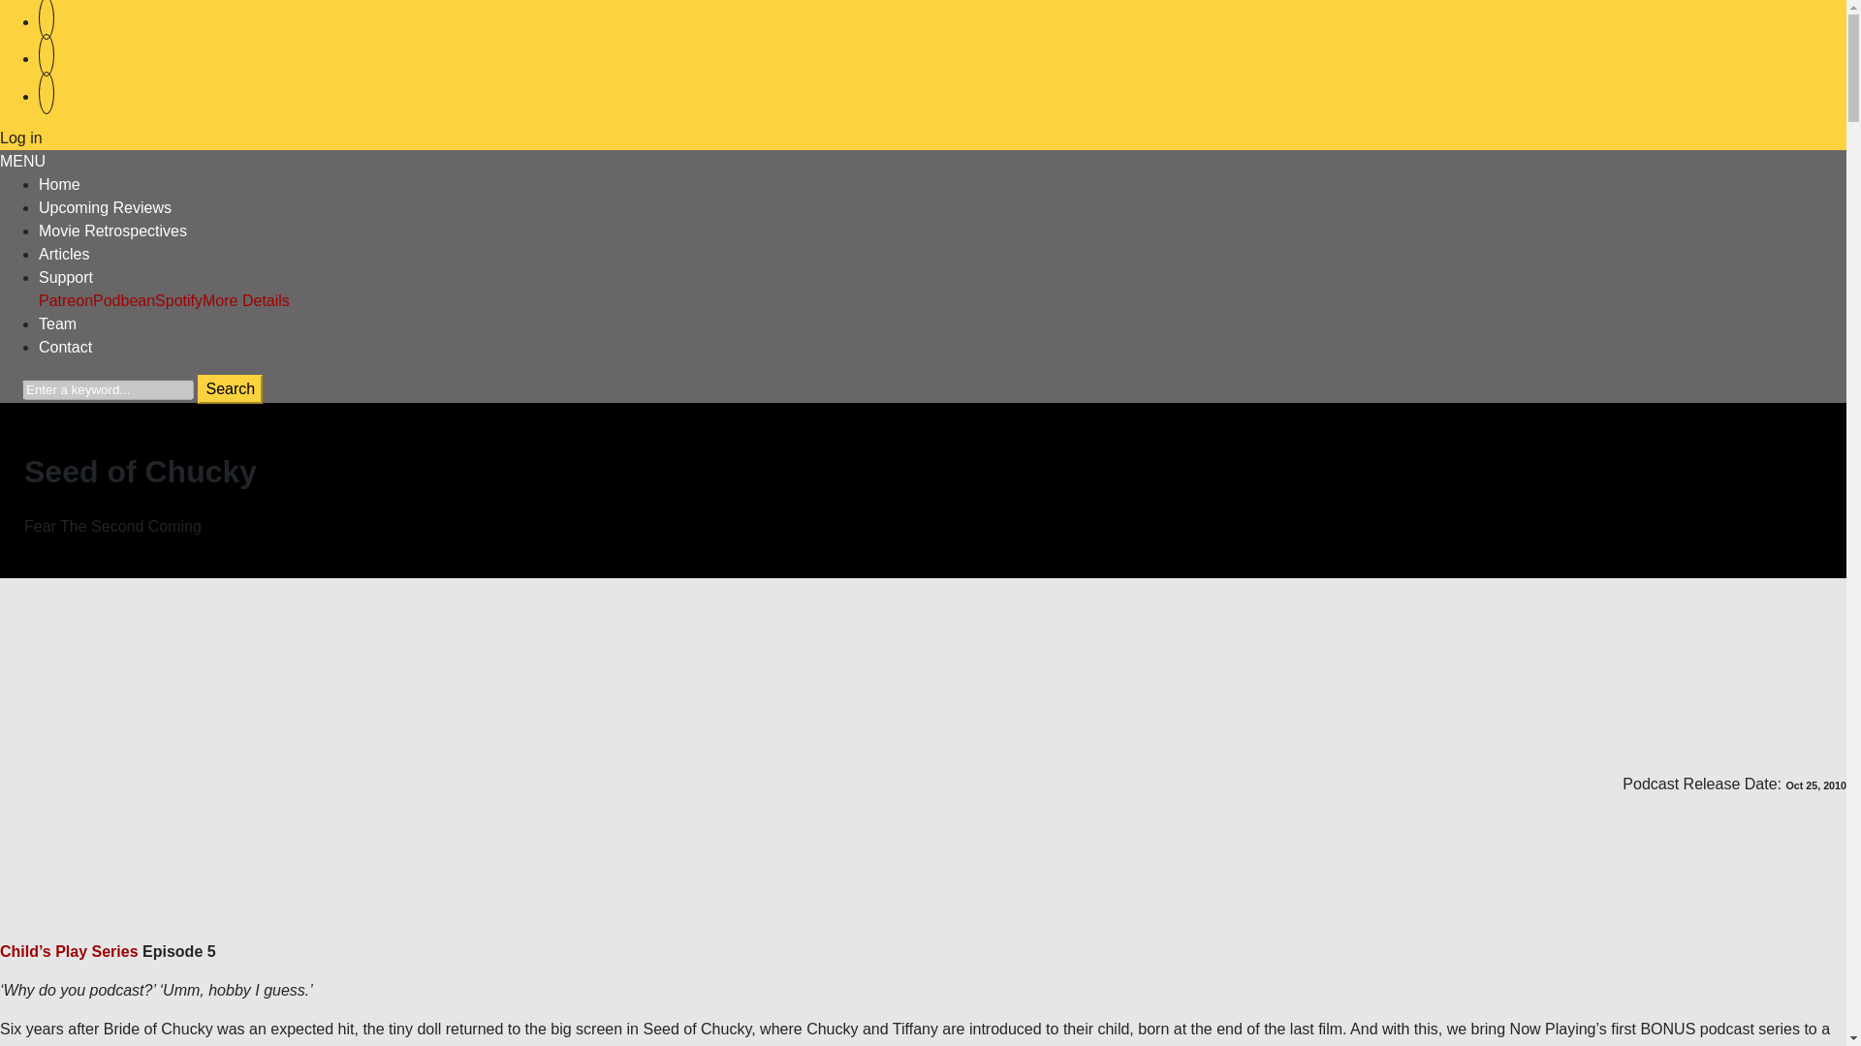 The width and height of the screenshot is (1861, 1046). Describe the element at coordinates (66, 277) in the screenshot. I see `Support` at that location.